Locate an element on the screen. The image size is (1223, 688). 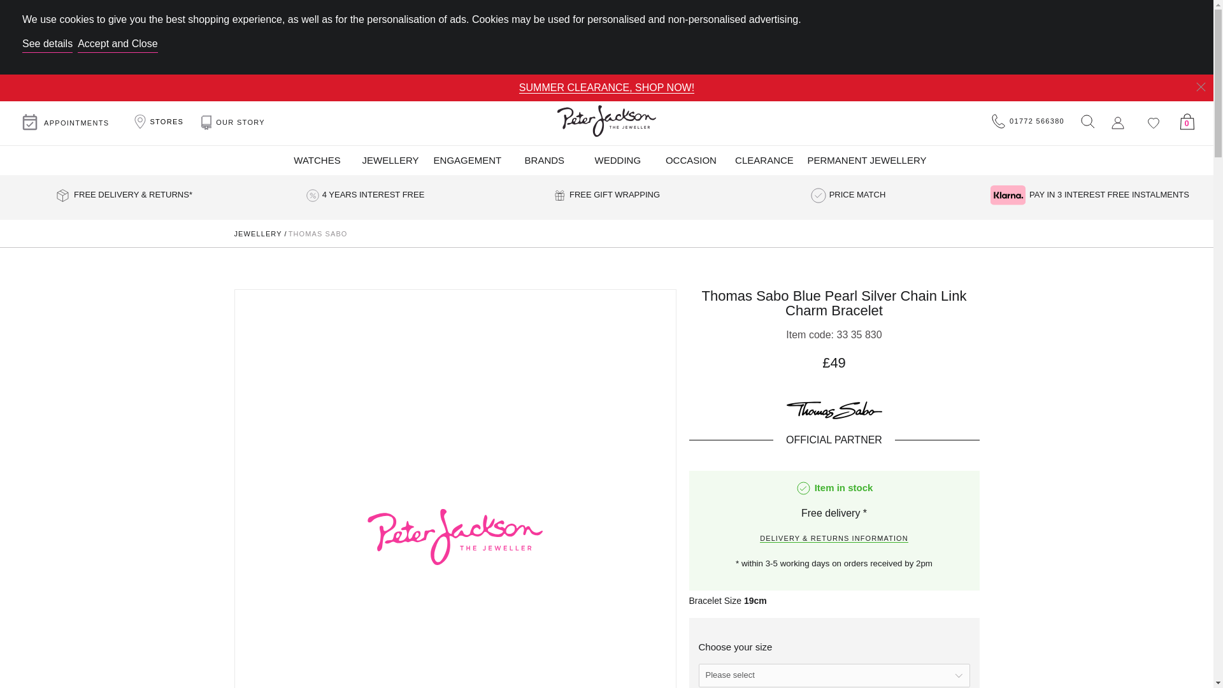
OUR STORY is located at coordinates (233, 124).